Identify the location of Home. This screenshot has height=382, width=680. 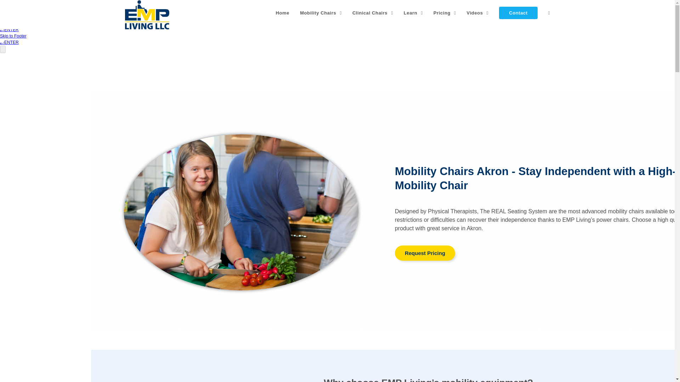
(283, 13).